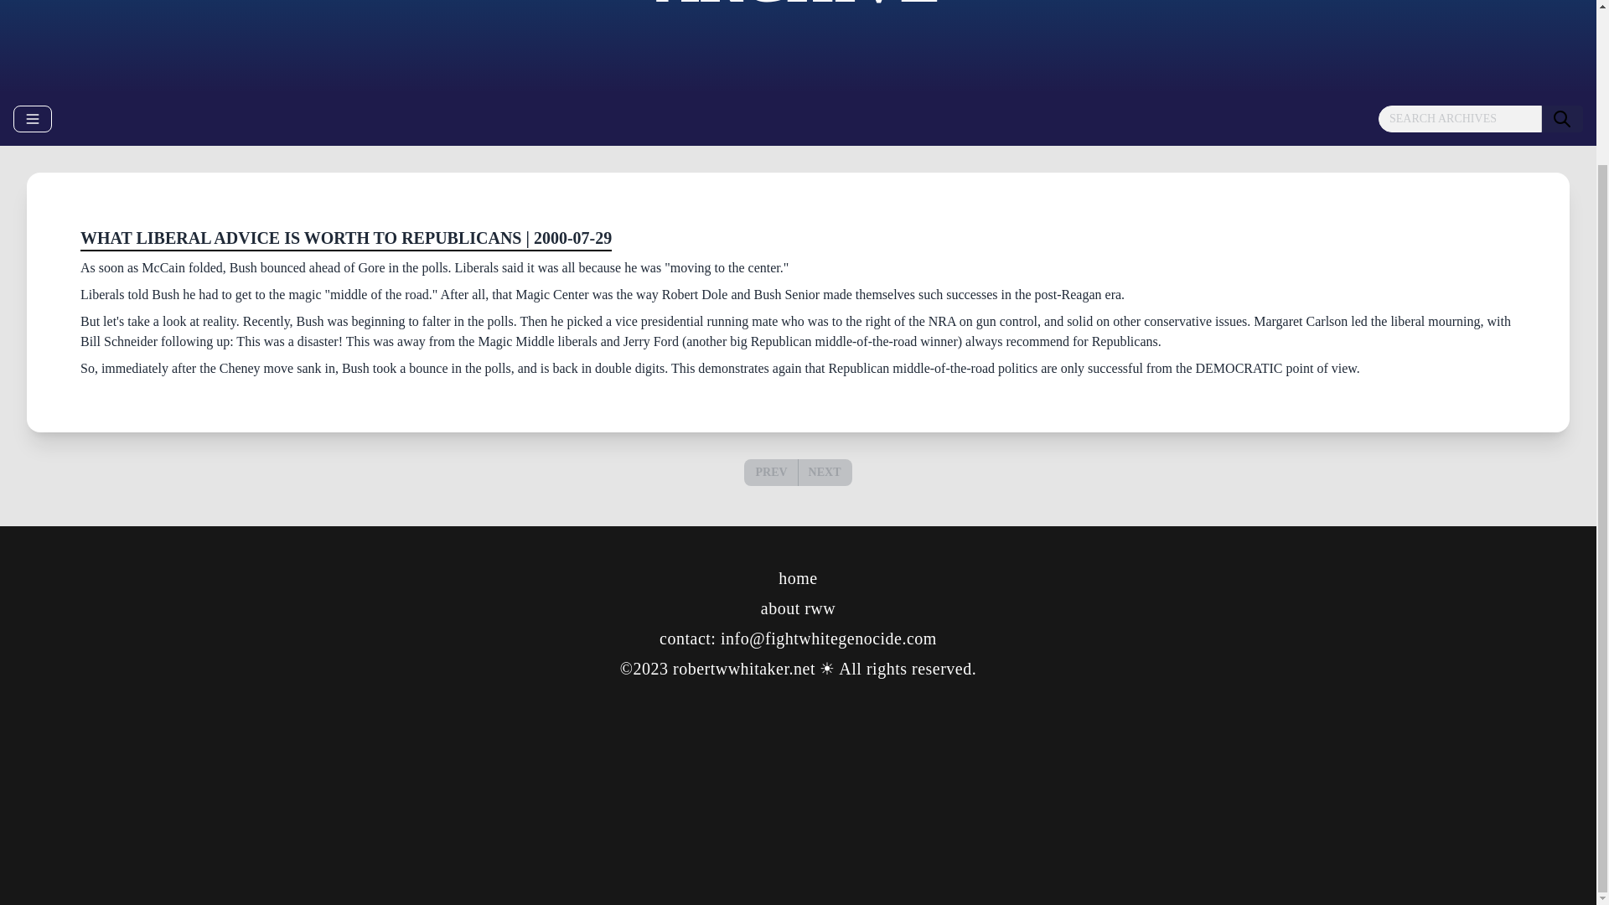 This screenshot has width=1609, height=905. Describe the element at coordinates (798, 578) in the screenshot. I see `home` at that location.